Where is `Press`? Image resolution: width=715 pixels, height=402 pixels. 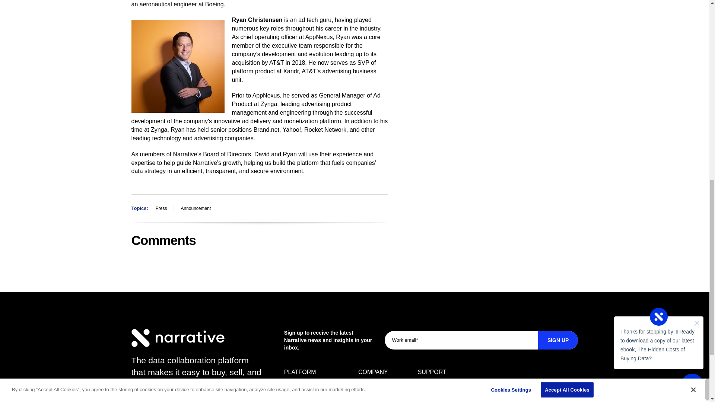 Press is located at coordinates (161, 208).